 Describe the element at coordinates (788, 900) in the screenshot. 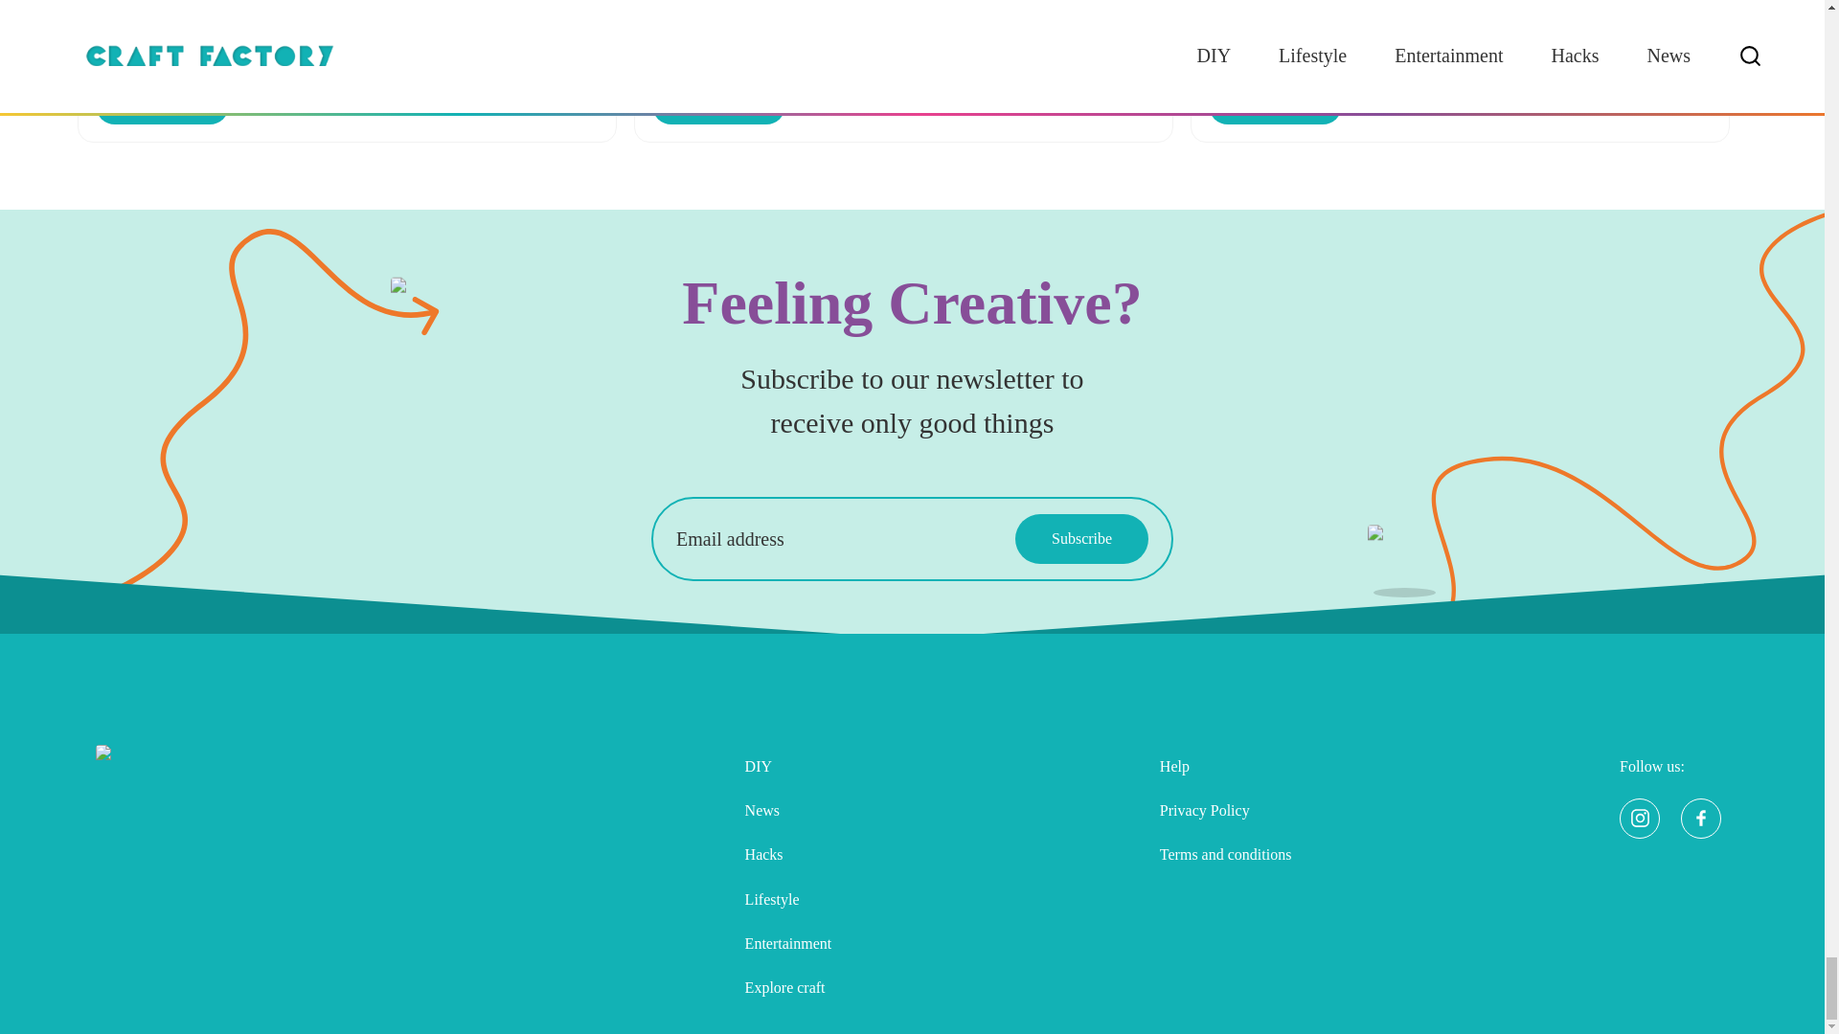

I see `Lifestyle` at that location.